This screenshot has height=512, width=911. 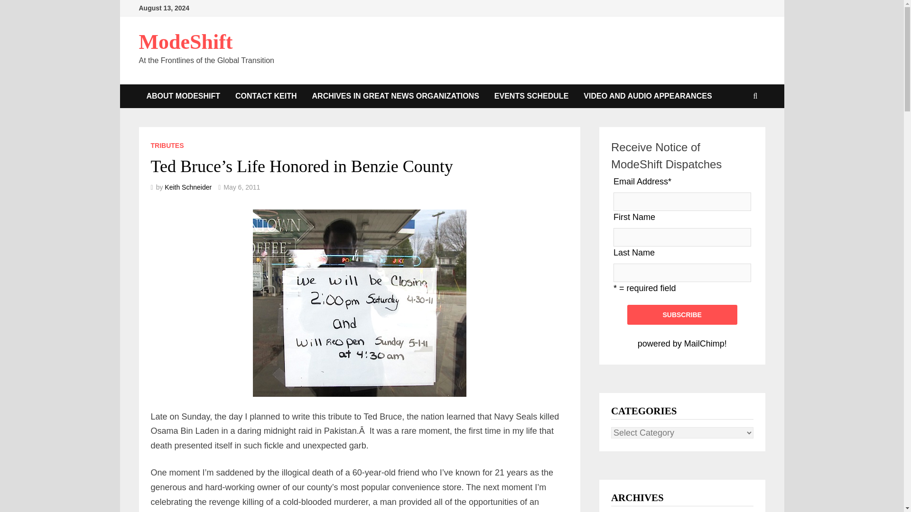 What do you see at coordinates (185, 42) in the screenshot?
I see `ModeShift` at bounding box center [185, 42].